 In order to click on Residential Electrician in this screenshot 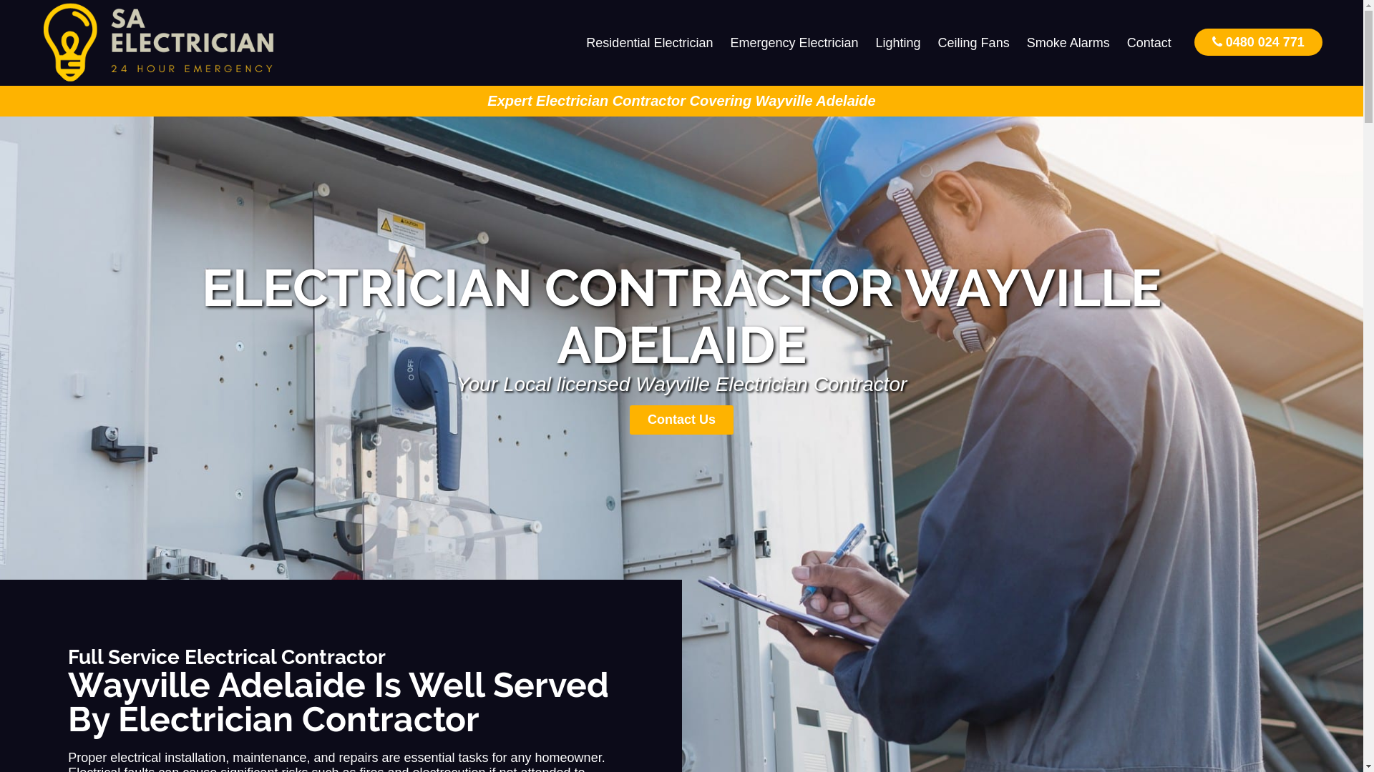, I will do `click(650, 43)`.